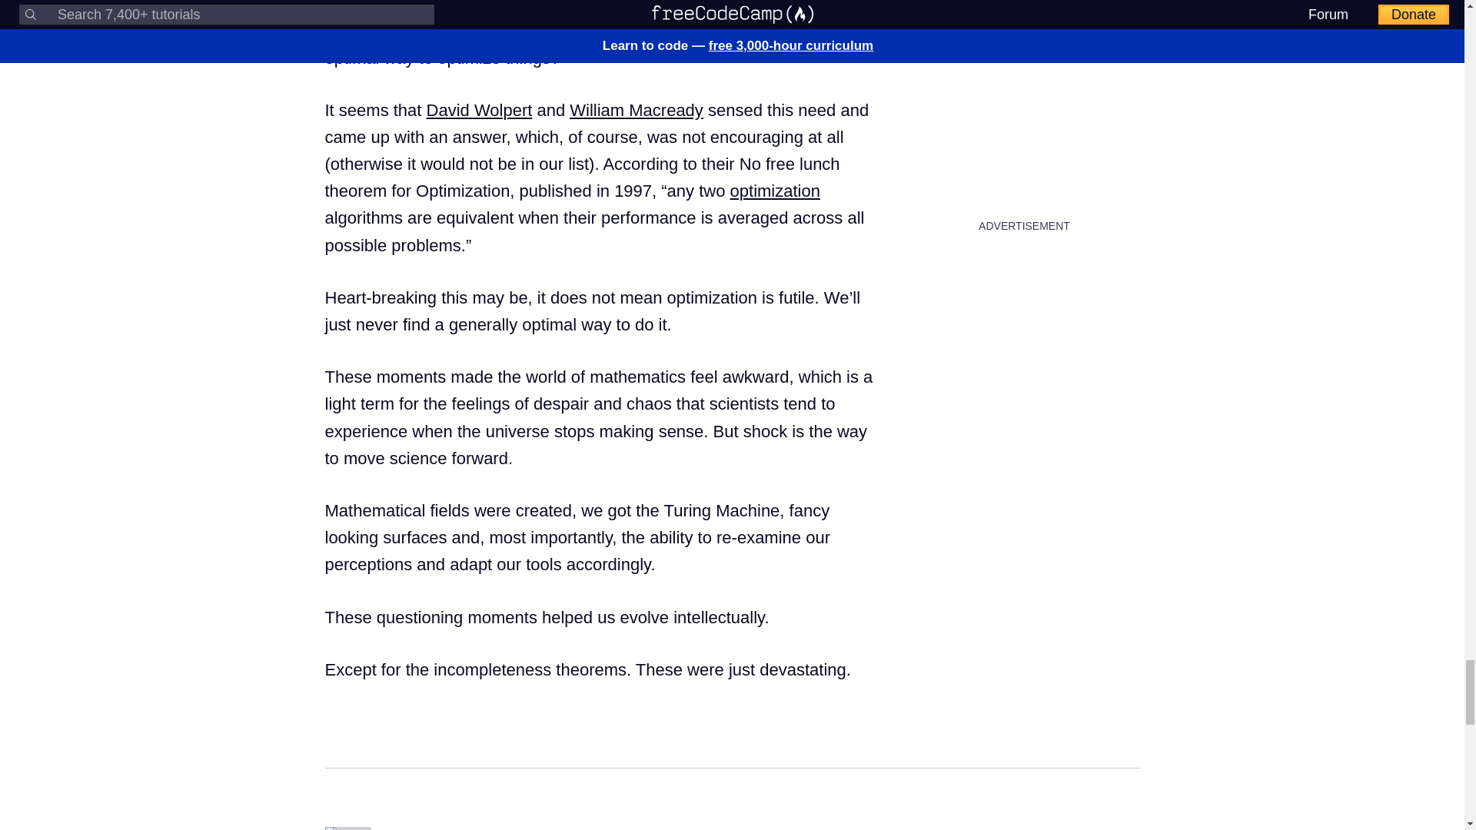 The image size is (1476, 830). What do you see at coordinates (480, 109) in the screenshot?
I see `David Wolpert` at bounding box center [480, 109].